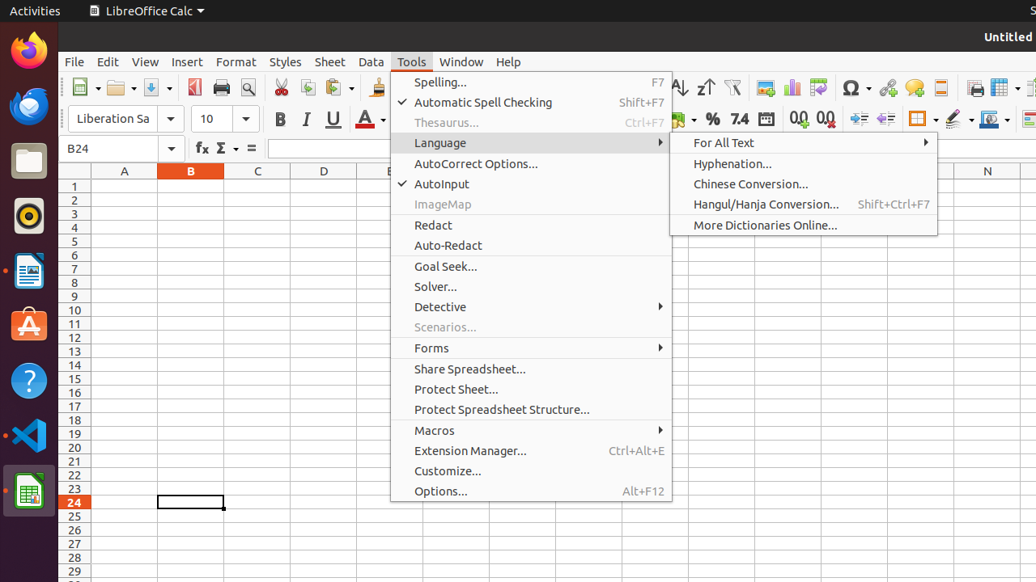  Describe the element at coordinates (531, 246) in the screenshot. I see `Auto-Redact` at that location.